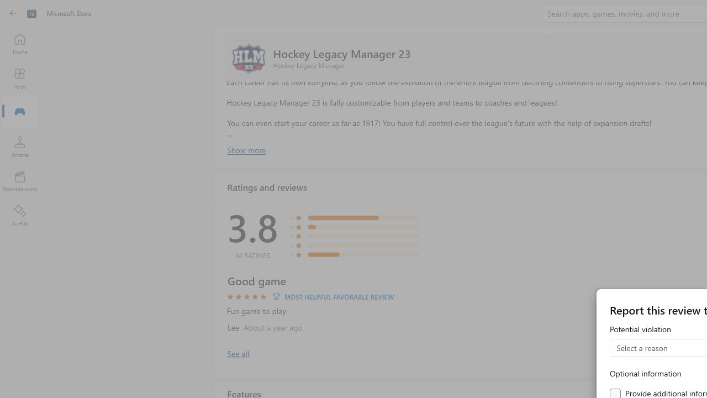  I want to click on Class: Image, so click(32, 13).